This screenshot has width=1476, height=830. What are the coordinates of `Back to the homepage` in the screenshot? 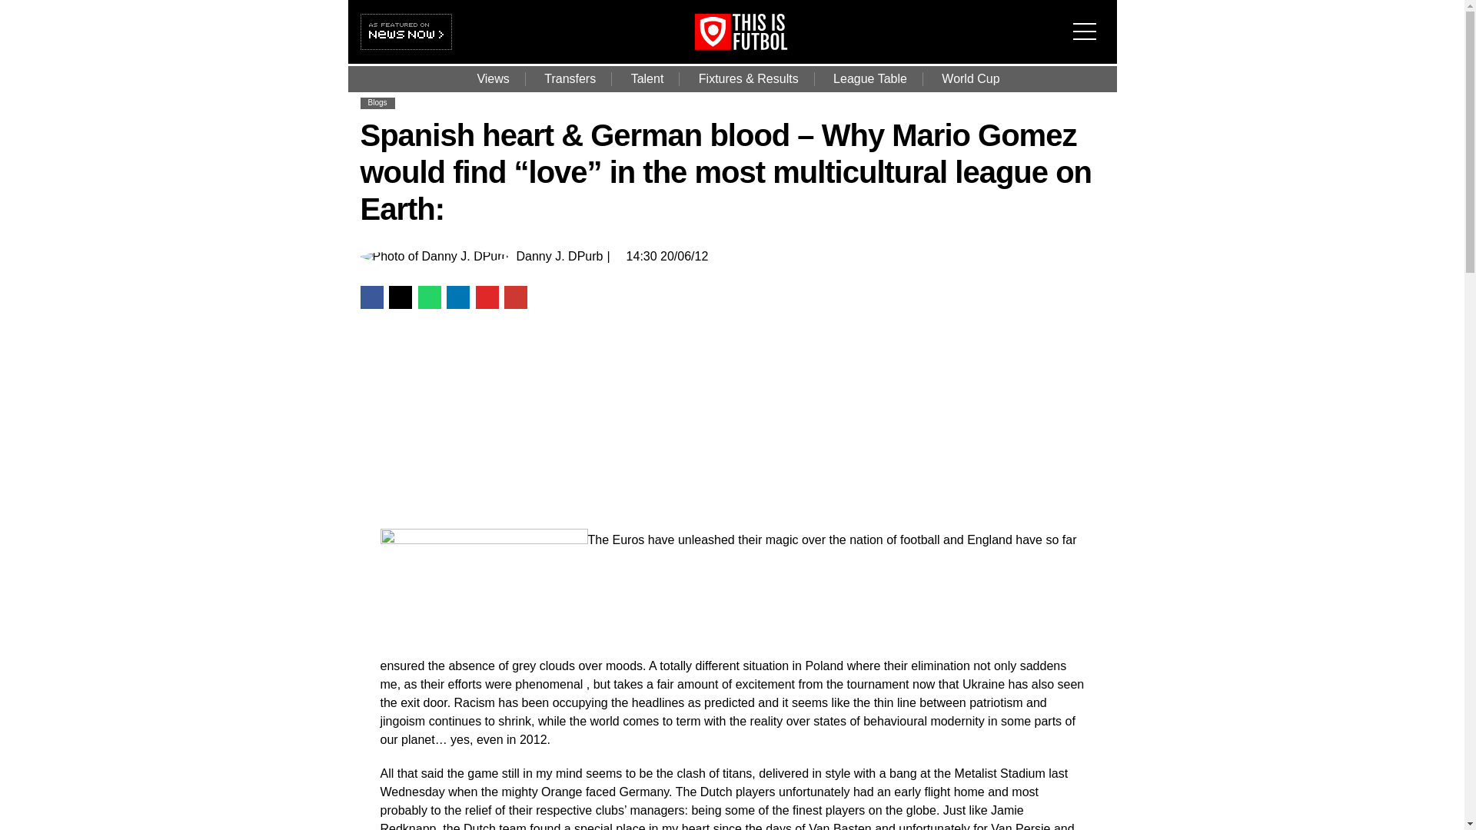 It's located at (763, 45).